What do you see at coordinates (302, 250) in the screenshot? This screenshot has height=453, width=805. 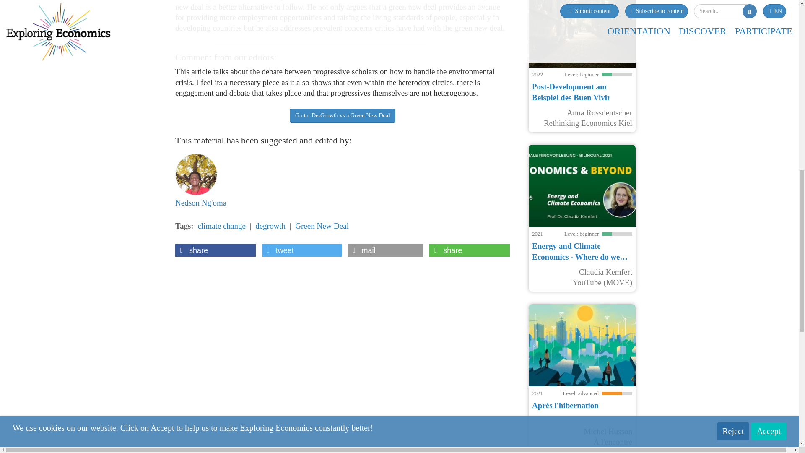 I see `tweet` at bounding box center [302, 250].